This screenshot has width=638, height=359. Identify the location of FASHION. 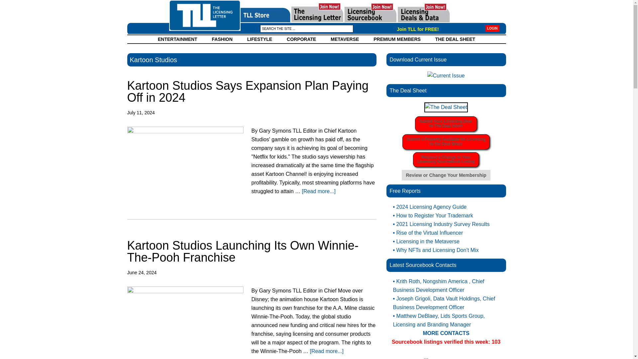
(455, 39).